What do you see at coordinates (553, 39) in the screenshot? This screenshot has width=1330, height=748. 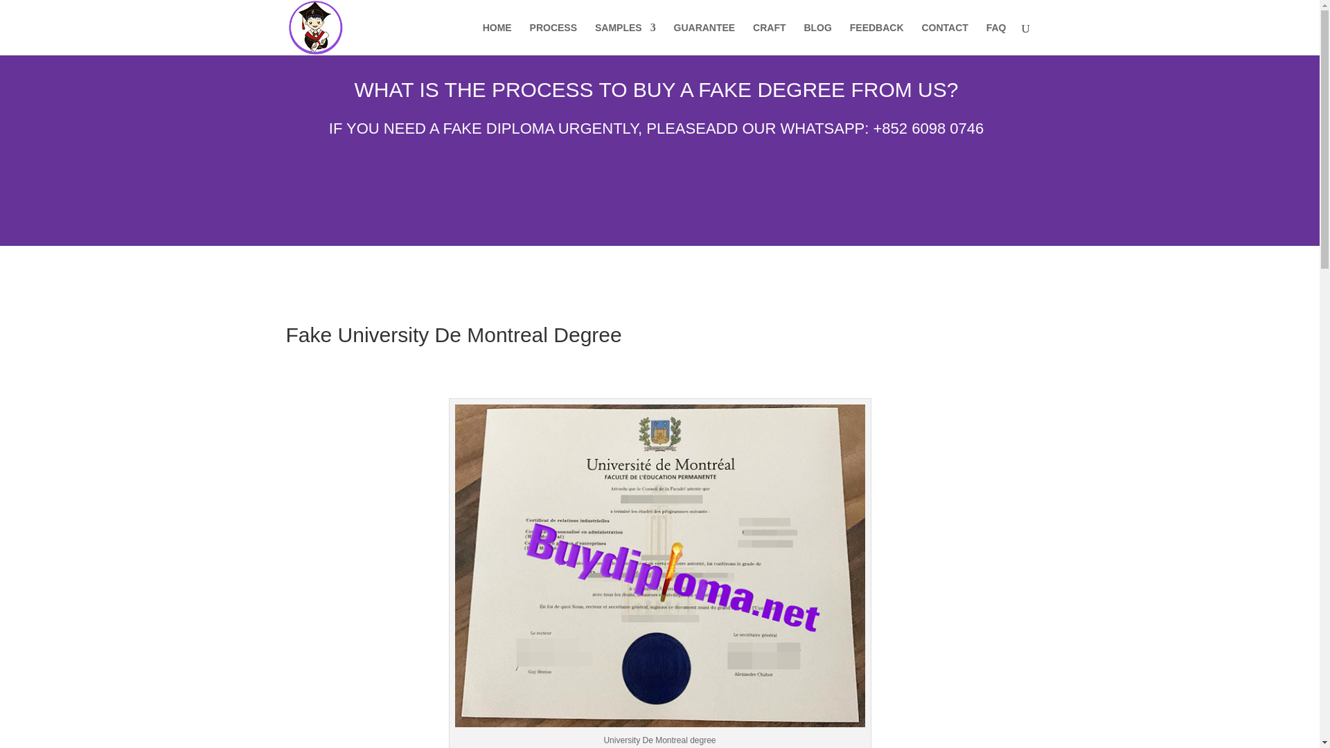 I see `PROCESS` at bounding box center [553, 39].